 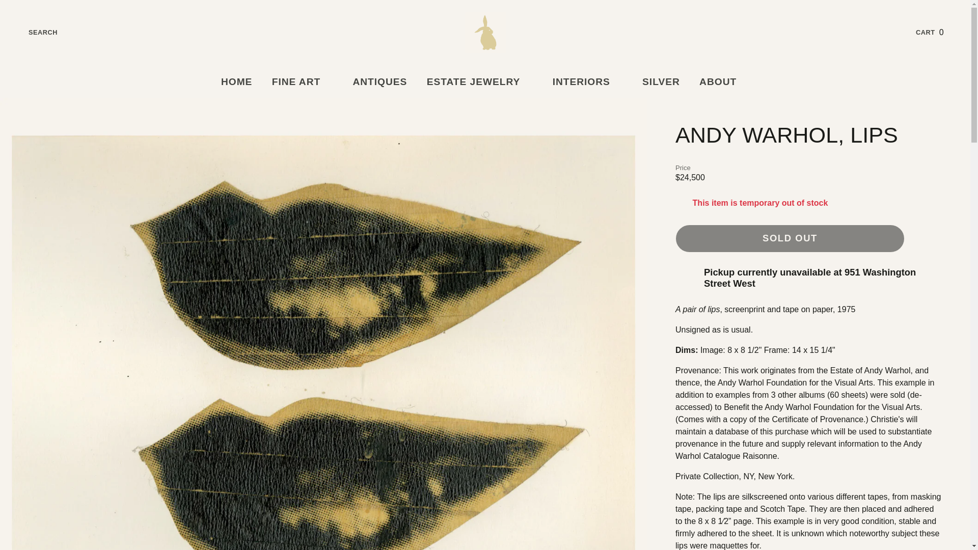 What do you see at coordinates (724, 82) in the screenshot?
I see `HOME` at bounding box center [724, 82].